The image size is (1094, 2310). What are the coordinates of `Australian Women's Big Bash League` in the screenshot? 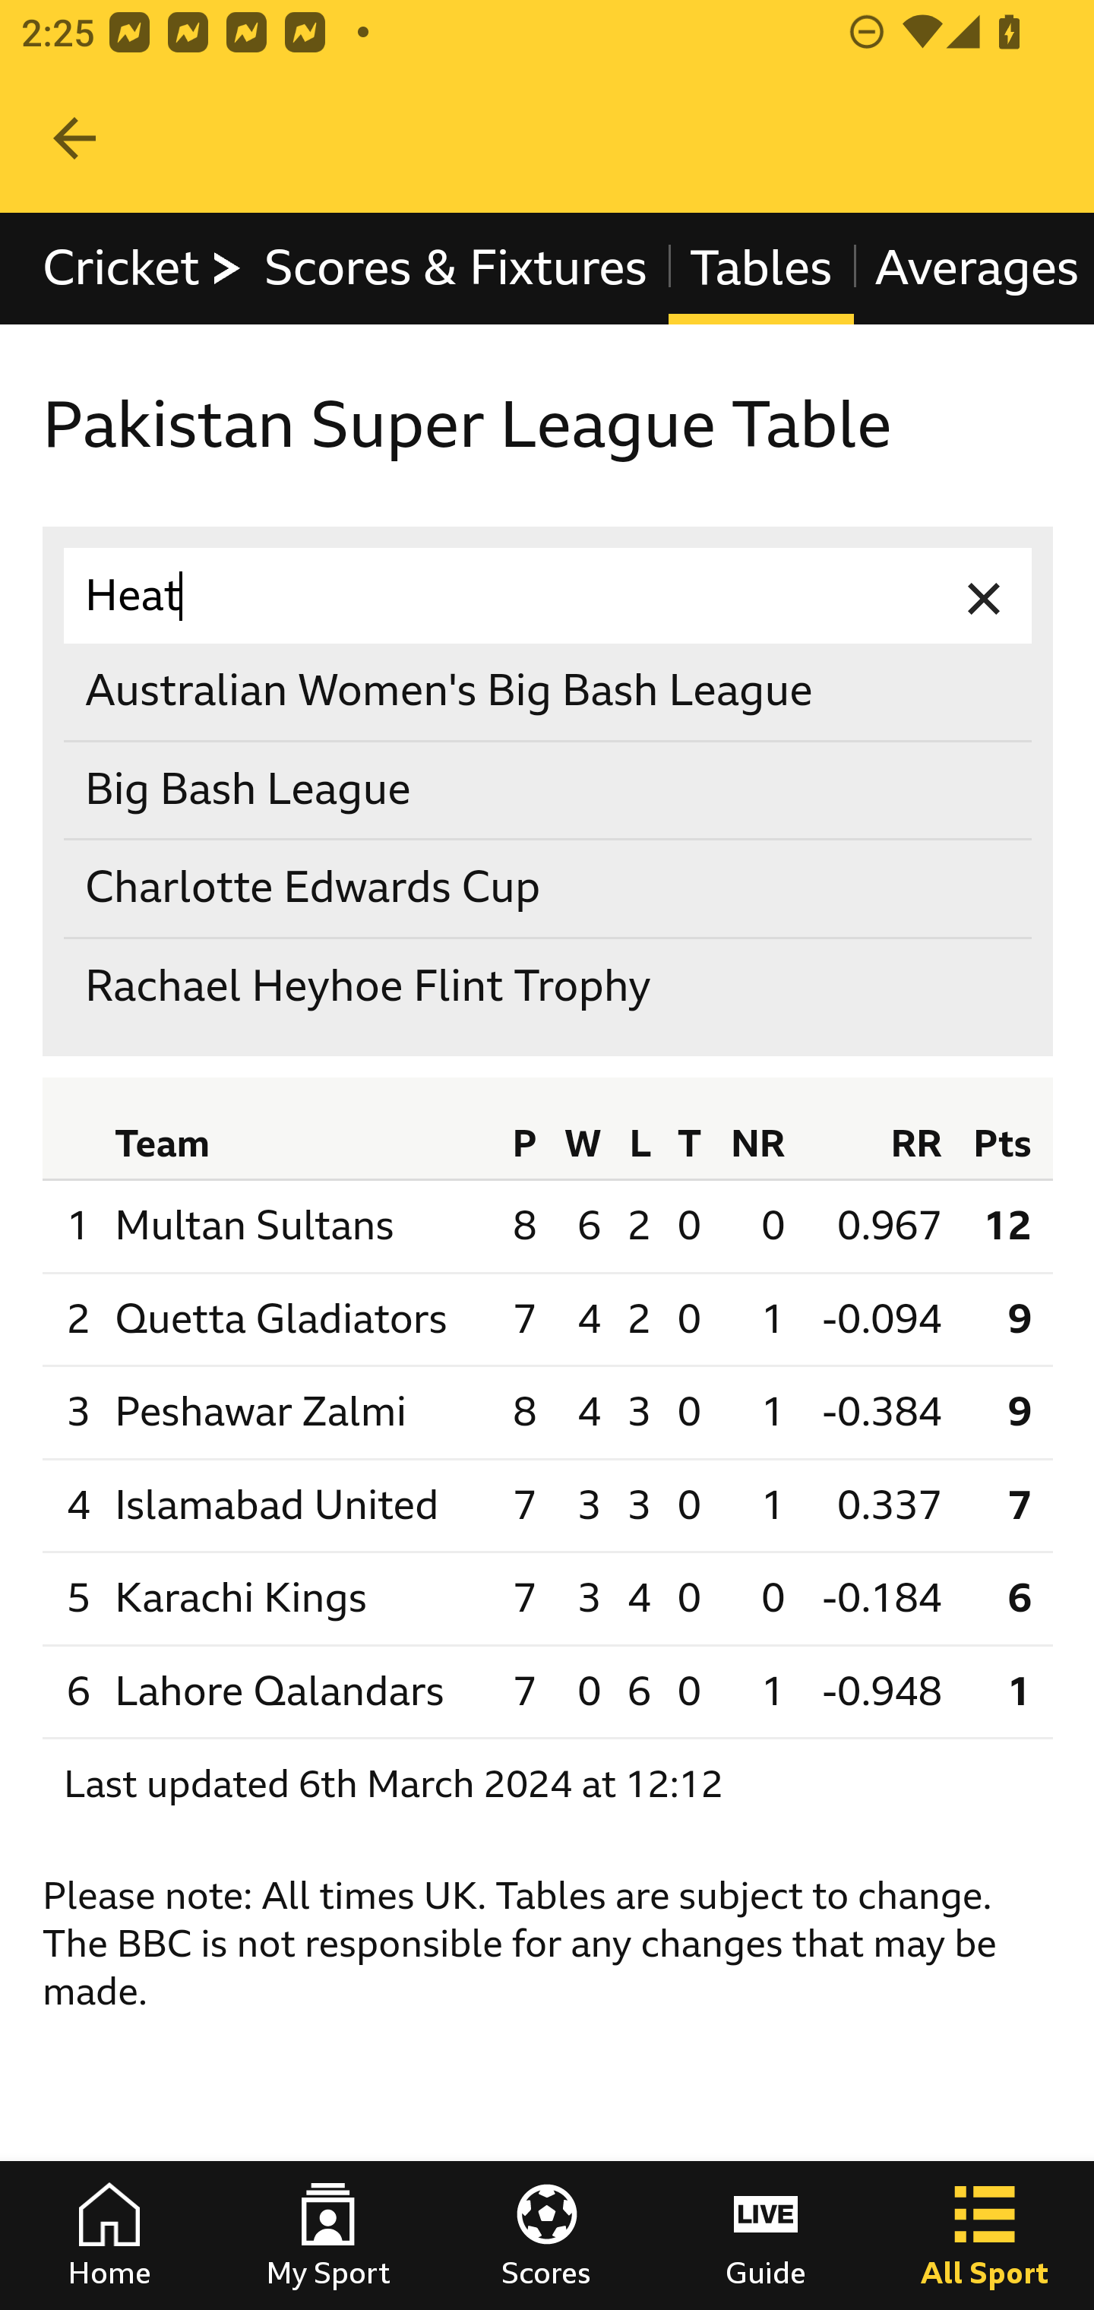 It's located at (549, 693).